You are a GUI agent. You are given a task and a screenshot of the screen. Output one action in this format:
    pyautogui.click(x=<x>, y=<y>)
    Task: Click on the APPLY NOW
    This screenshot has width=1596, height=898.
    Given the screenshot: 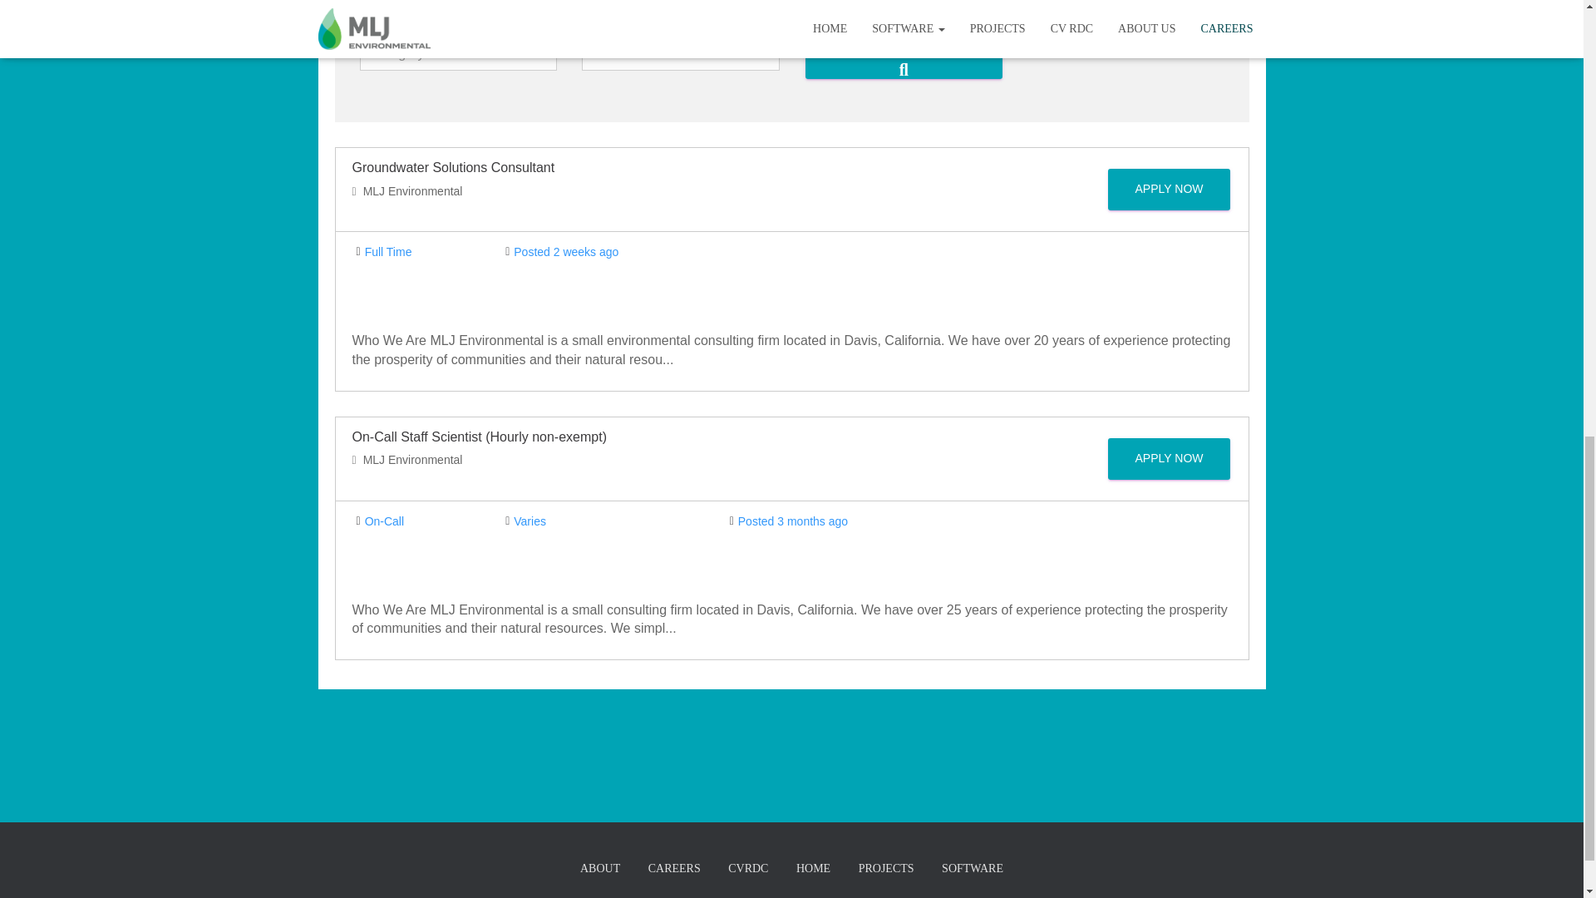 What is the action you would take?
    pyautogui.click(x=1169, y=190)
    